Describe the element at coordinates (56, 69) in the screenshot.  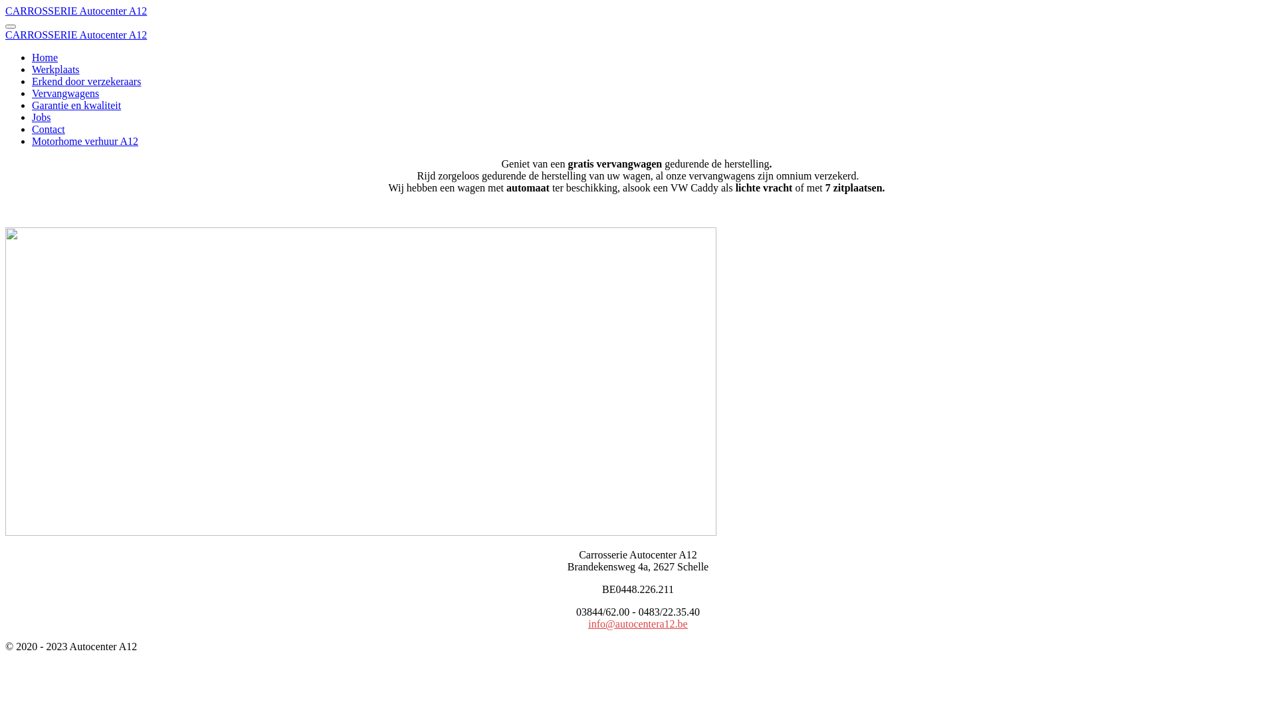
I see `Werkplaats` at that location.